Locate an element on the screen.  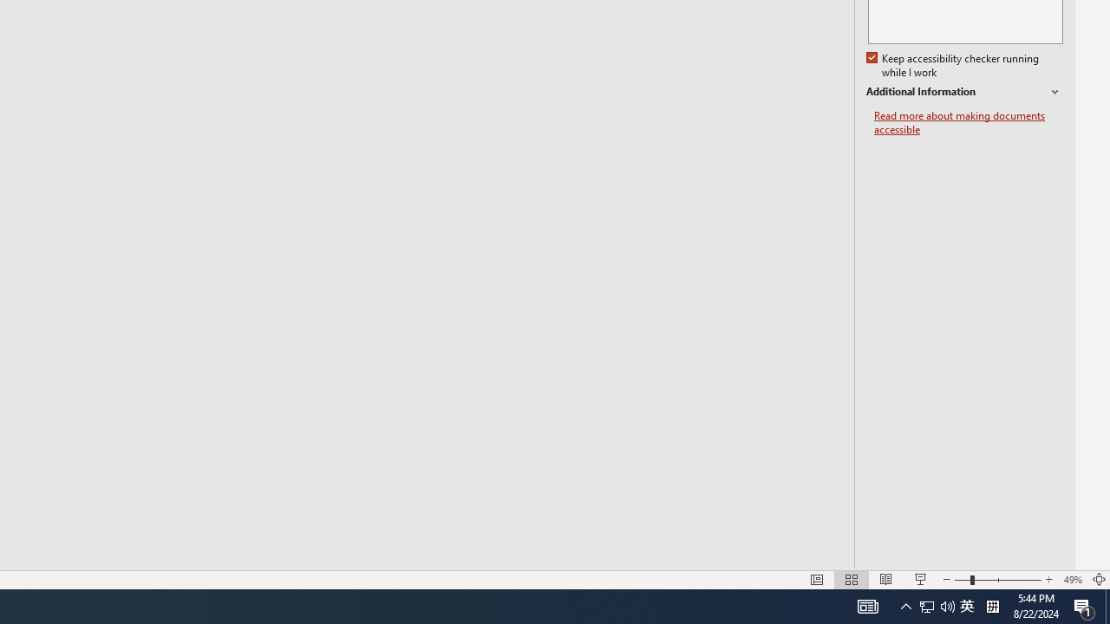
Zoom 49% is located at coordinates (1072, 579).